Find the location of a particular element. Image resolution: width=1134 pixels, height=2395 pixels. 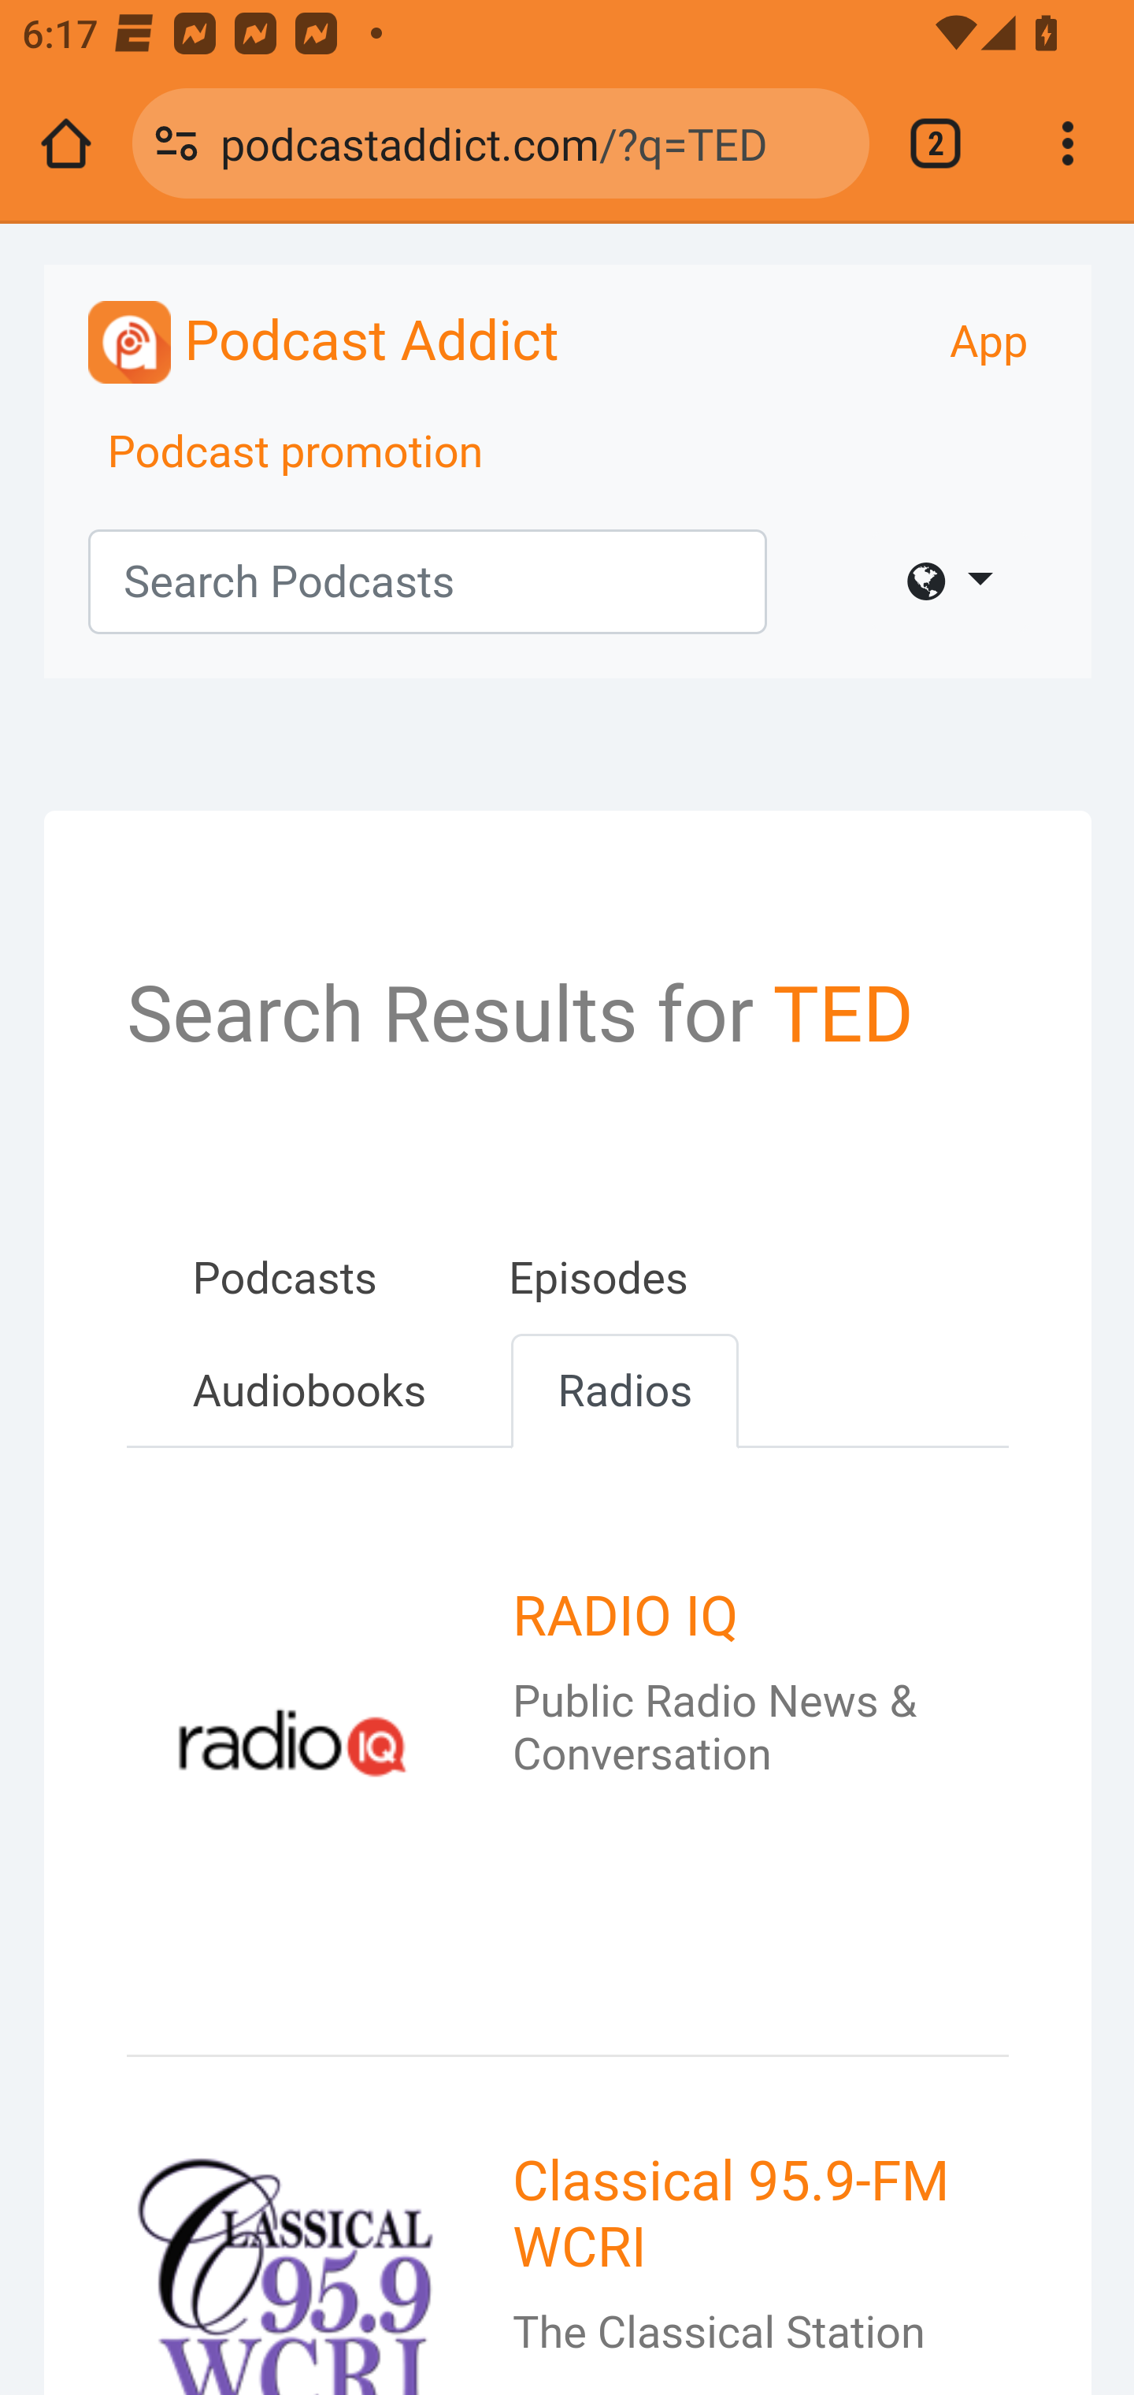

 is located at coordinates (950, 581).